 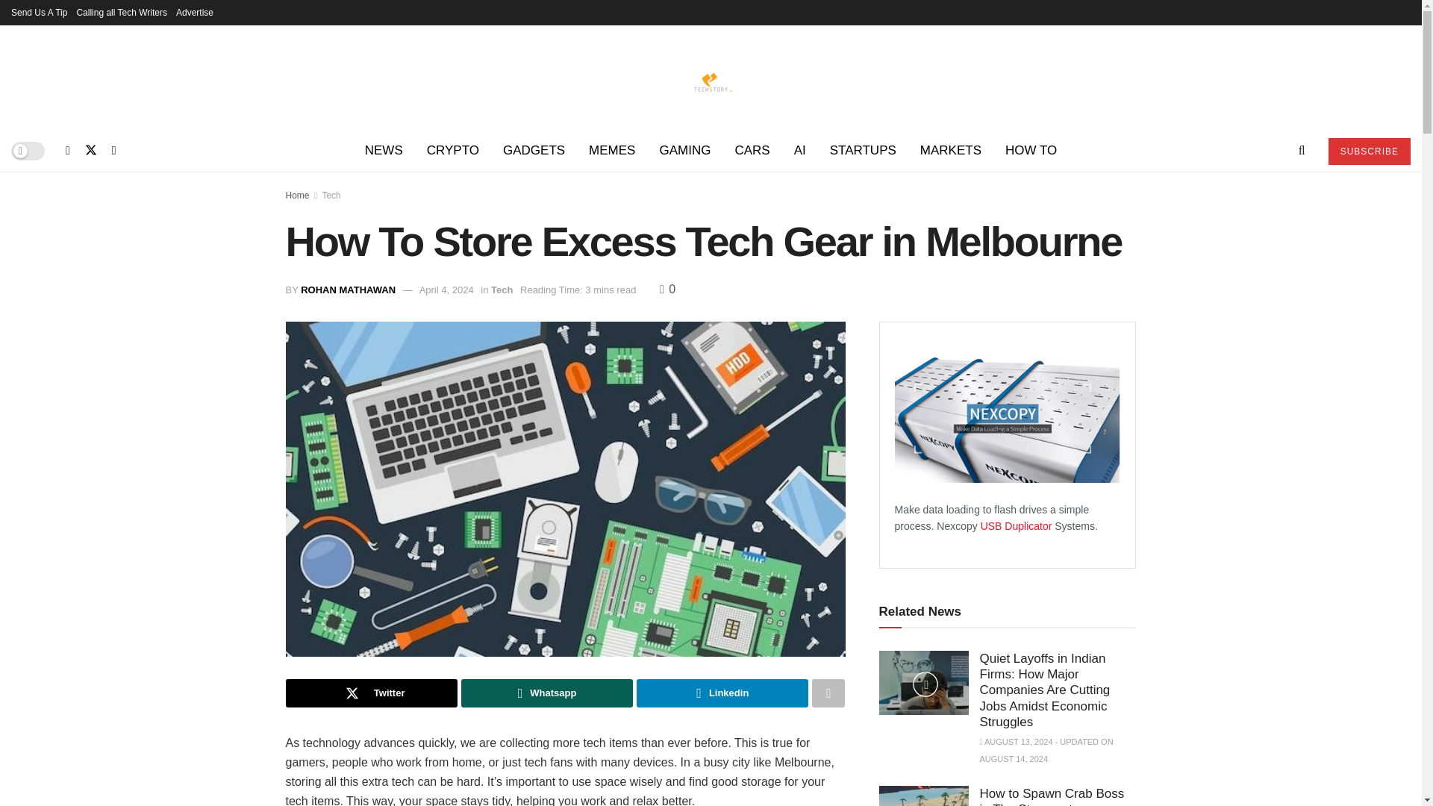 I want to click on NEWS, so click(x=384, y=151).